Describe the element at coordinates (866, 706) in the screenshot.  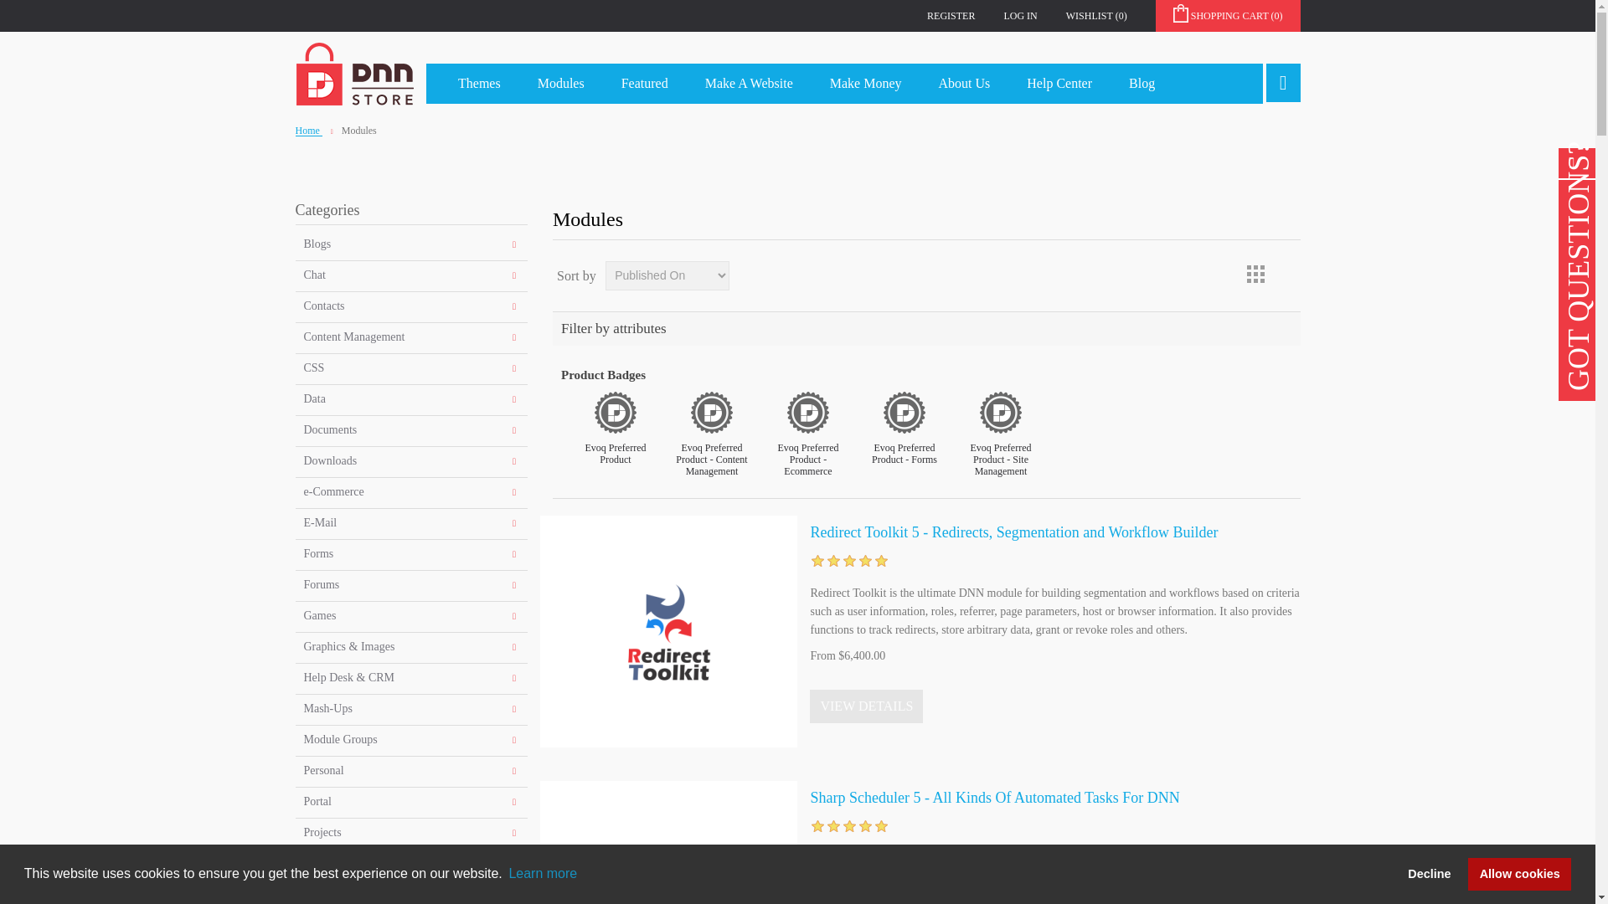
I see `View Details` at that location.